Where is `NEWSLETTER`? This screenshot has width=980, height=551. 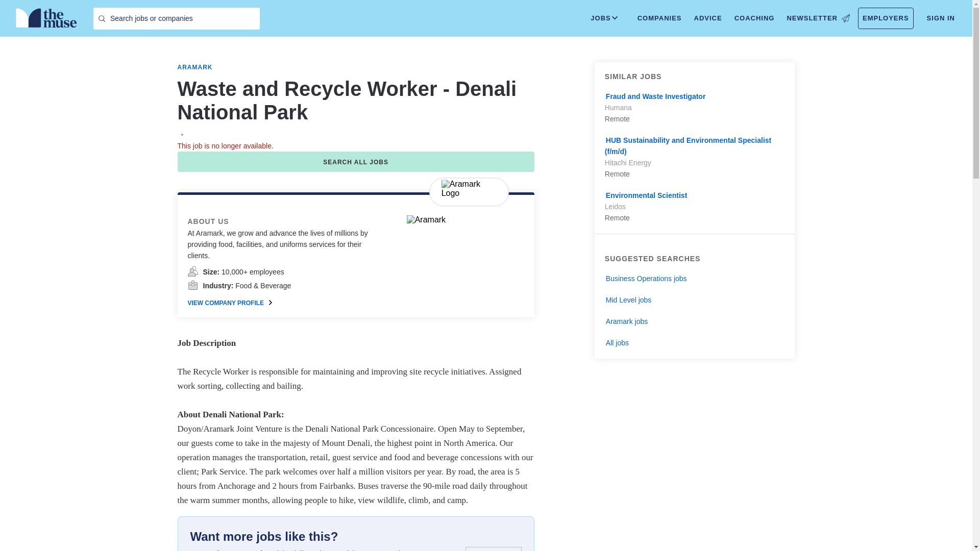
NEWSLETTER is located at coordinates (818, 18).